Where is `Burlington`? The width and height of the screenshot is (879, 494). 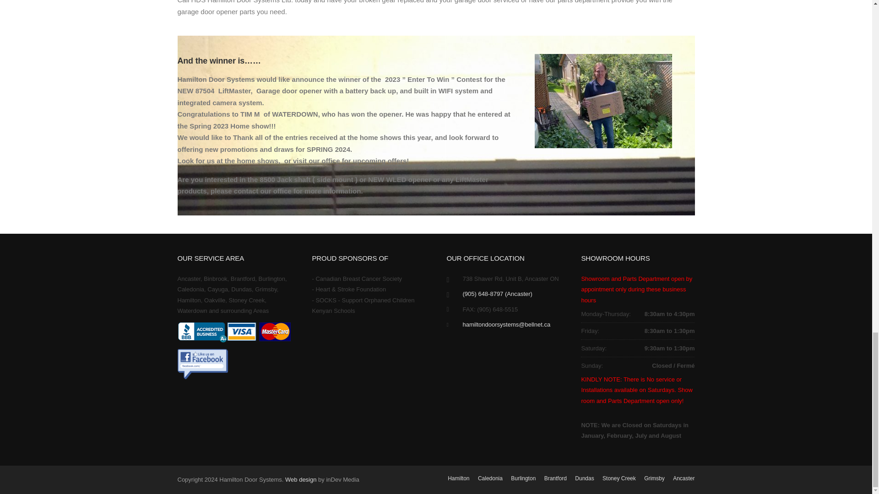
Burlington is located at coordinates (523, 478).